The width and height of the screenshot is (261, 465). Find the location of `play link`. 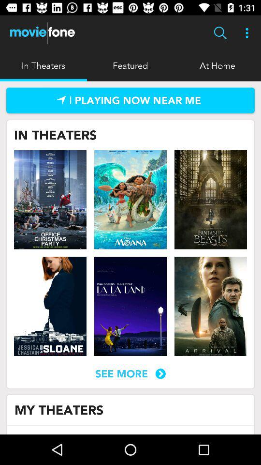

play link is located at coordinates (130, 100).